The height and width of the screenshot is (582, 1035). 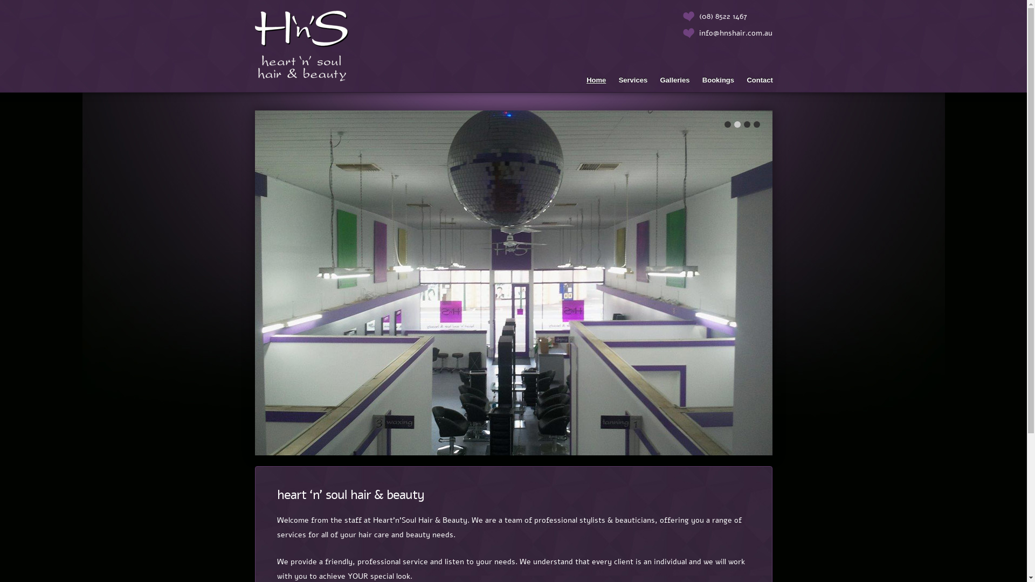 I want to click on Contact, so click(x=760, y=80).